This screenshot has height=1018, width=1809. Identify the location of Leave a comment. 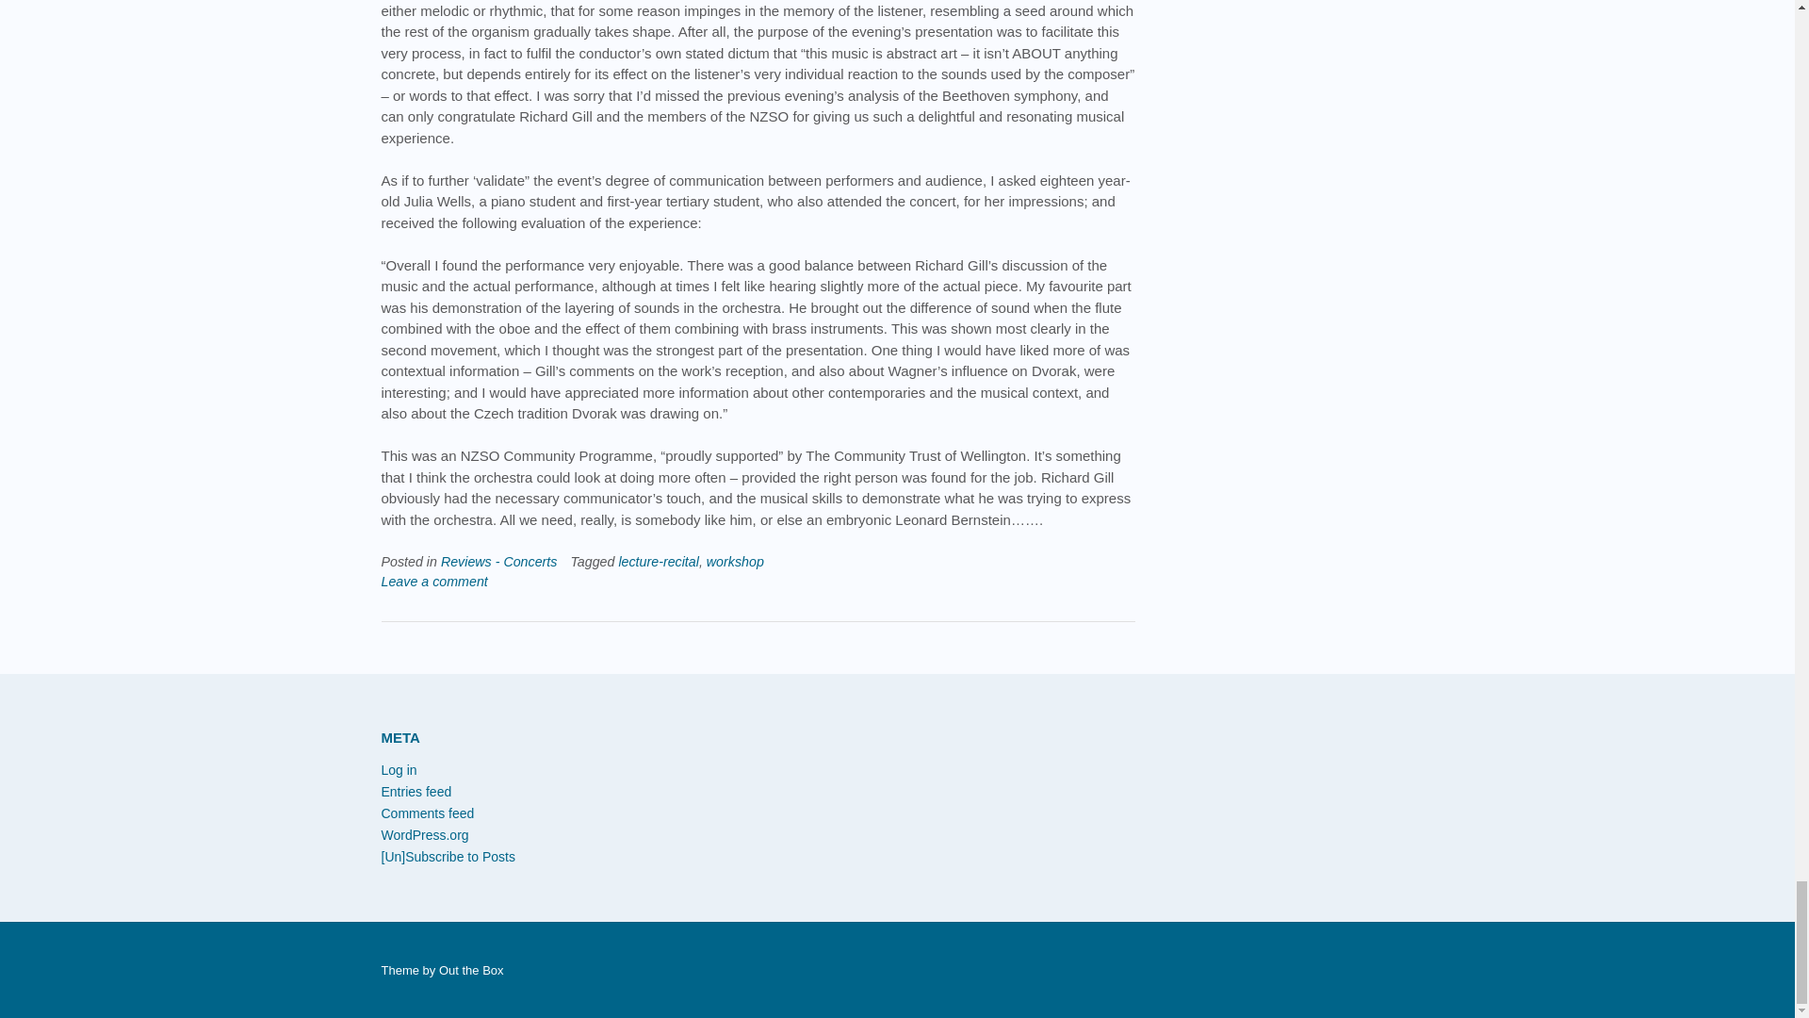
(433, 582).